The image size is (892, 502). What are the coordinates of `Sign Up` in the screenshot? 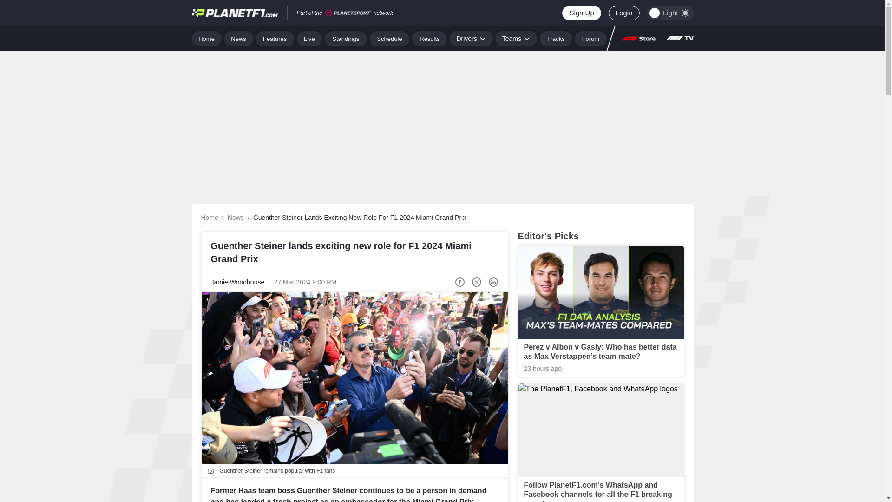 It's located at (581, 13).